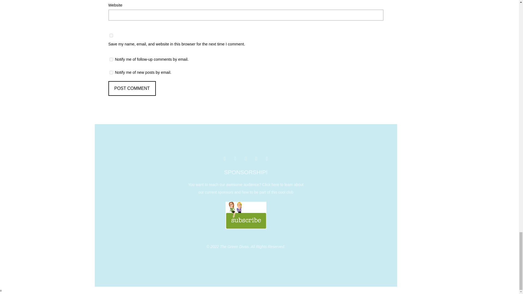 Image resolution: width=523 pixels, height=294 pixels. I want to click on subscribe, so click(111, 72).